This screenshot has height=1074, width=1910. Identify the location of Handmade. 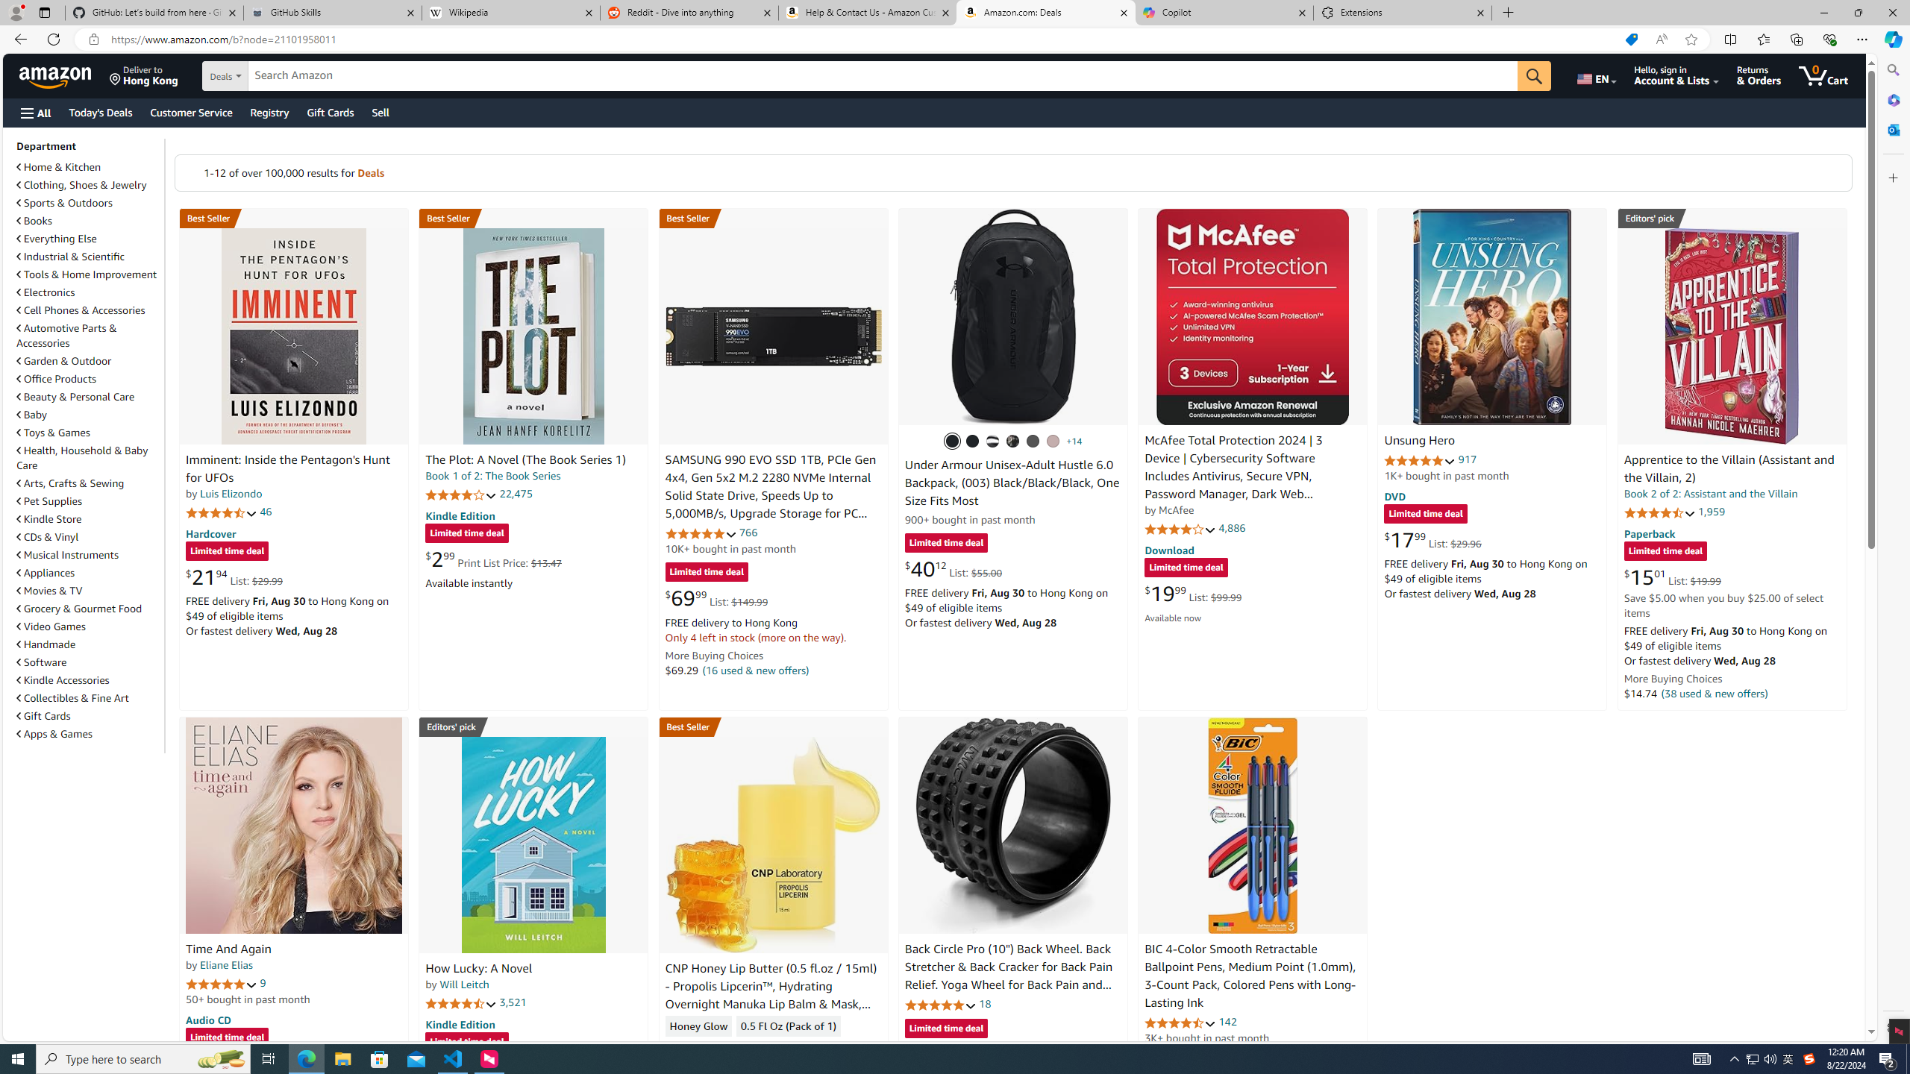
(46, 644).